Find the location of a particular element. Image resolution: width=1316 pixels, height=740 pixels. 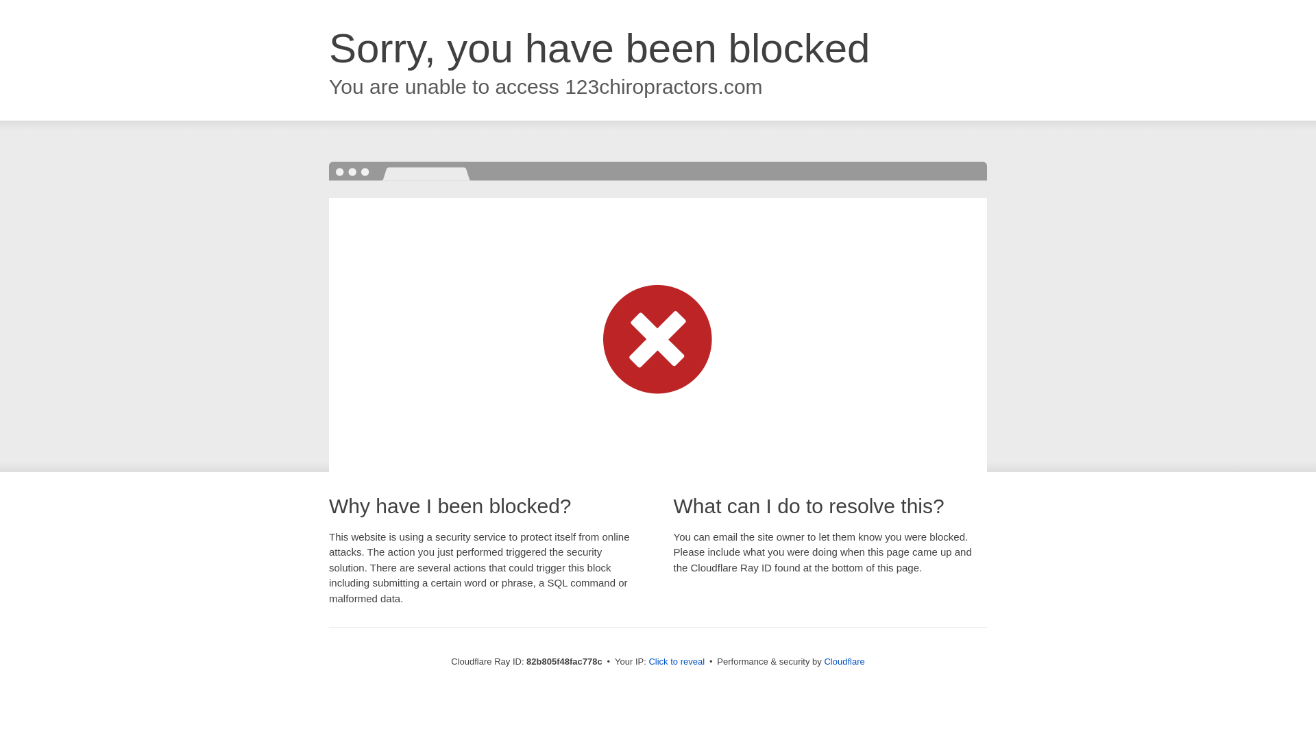

Click to reveal is located at coordinates (677, 662).